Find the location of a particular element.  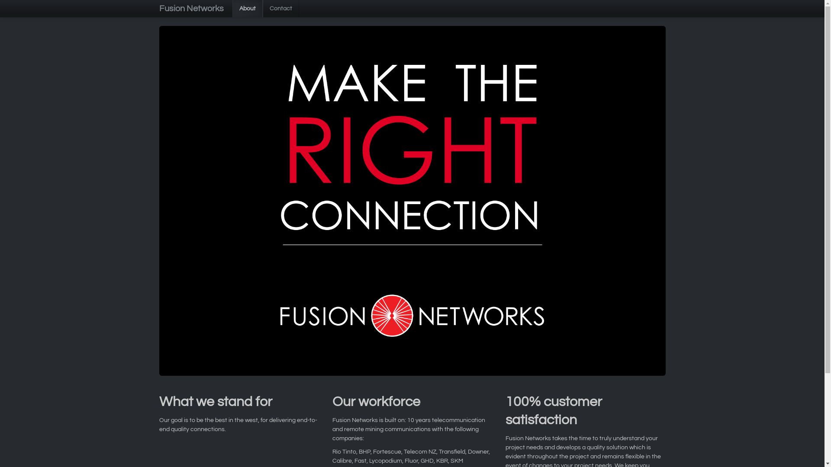

Contact is located at coordinates (280, 9).